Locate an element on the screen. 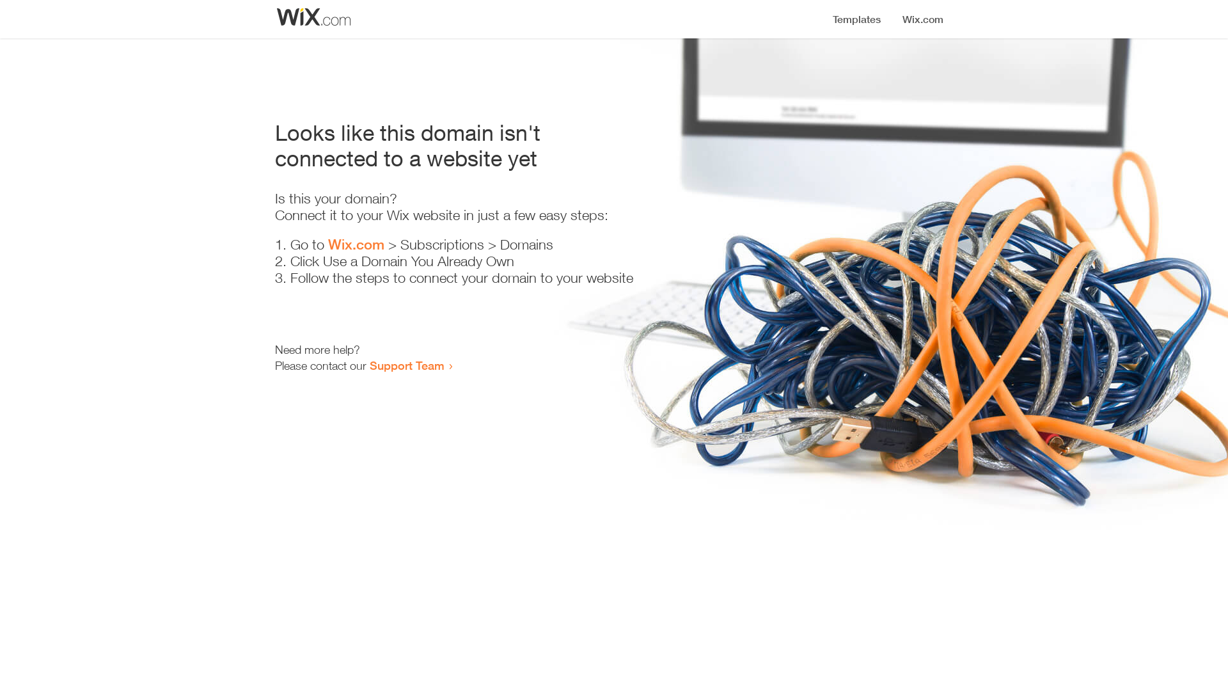 Image resolution: width=1228 pixels, height=691 pixels. Wix.com is located at coordinates (356, 244).